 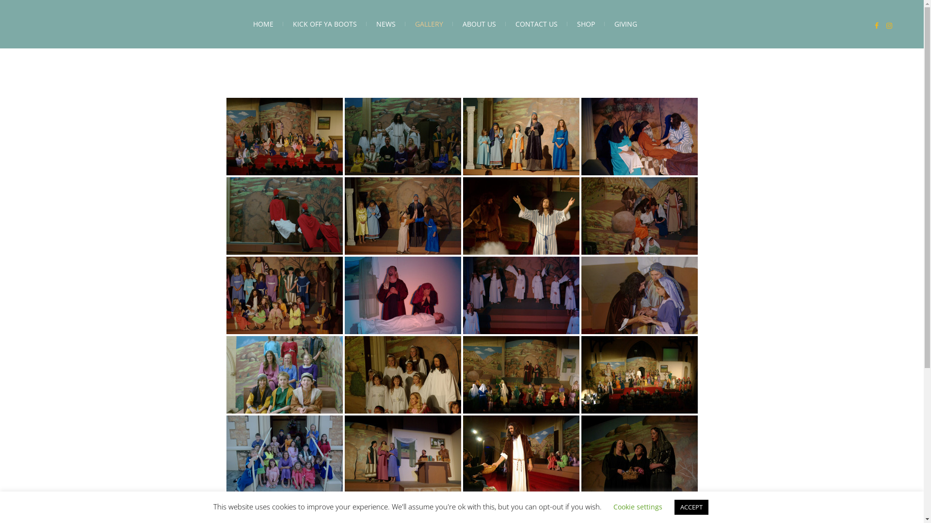 What do you see at coordinates (284, 454) in the screenshot?
I see `IMGP4774` at bounding box center [284, 454].